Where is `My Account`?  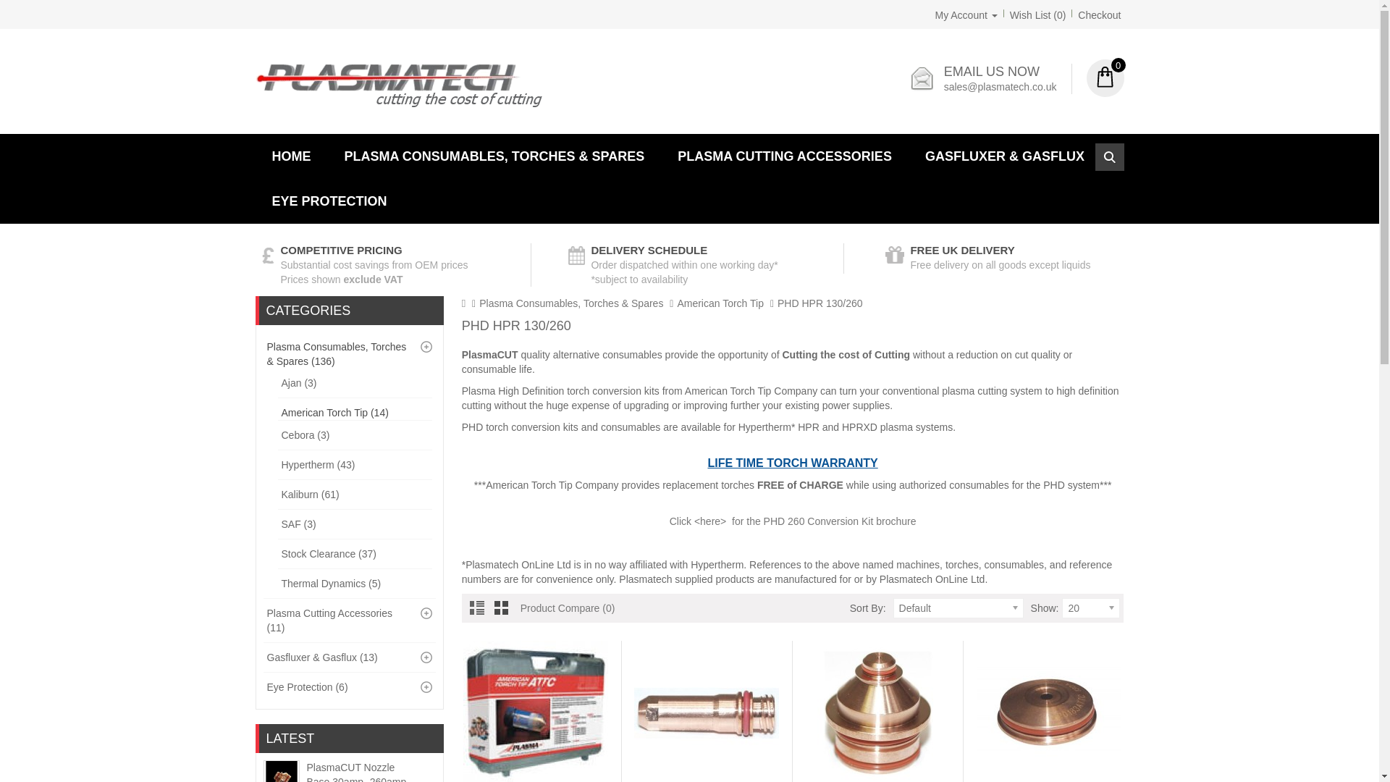
My Account is located at coordinates (966, 14).